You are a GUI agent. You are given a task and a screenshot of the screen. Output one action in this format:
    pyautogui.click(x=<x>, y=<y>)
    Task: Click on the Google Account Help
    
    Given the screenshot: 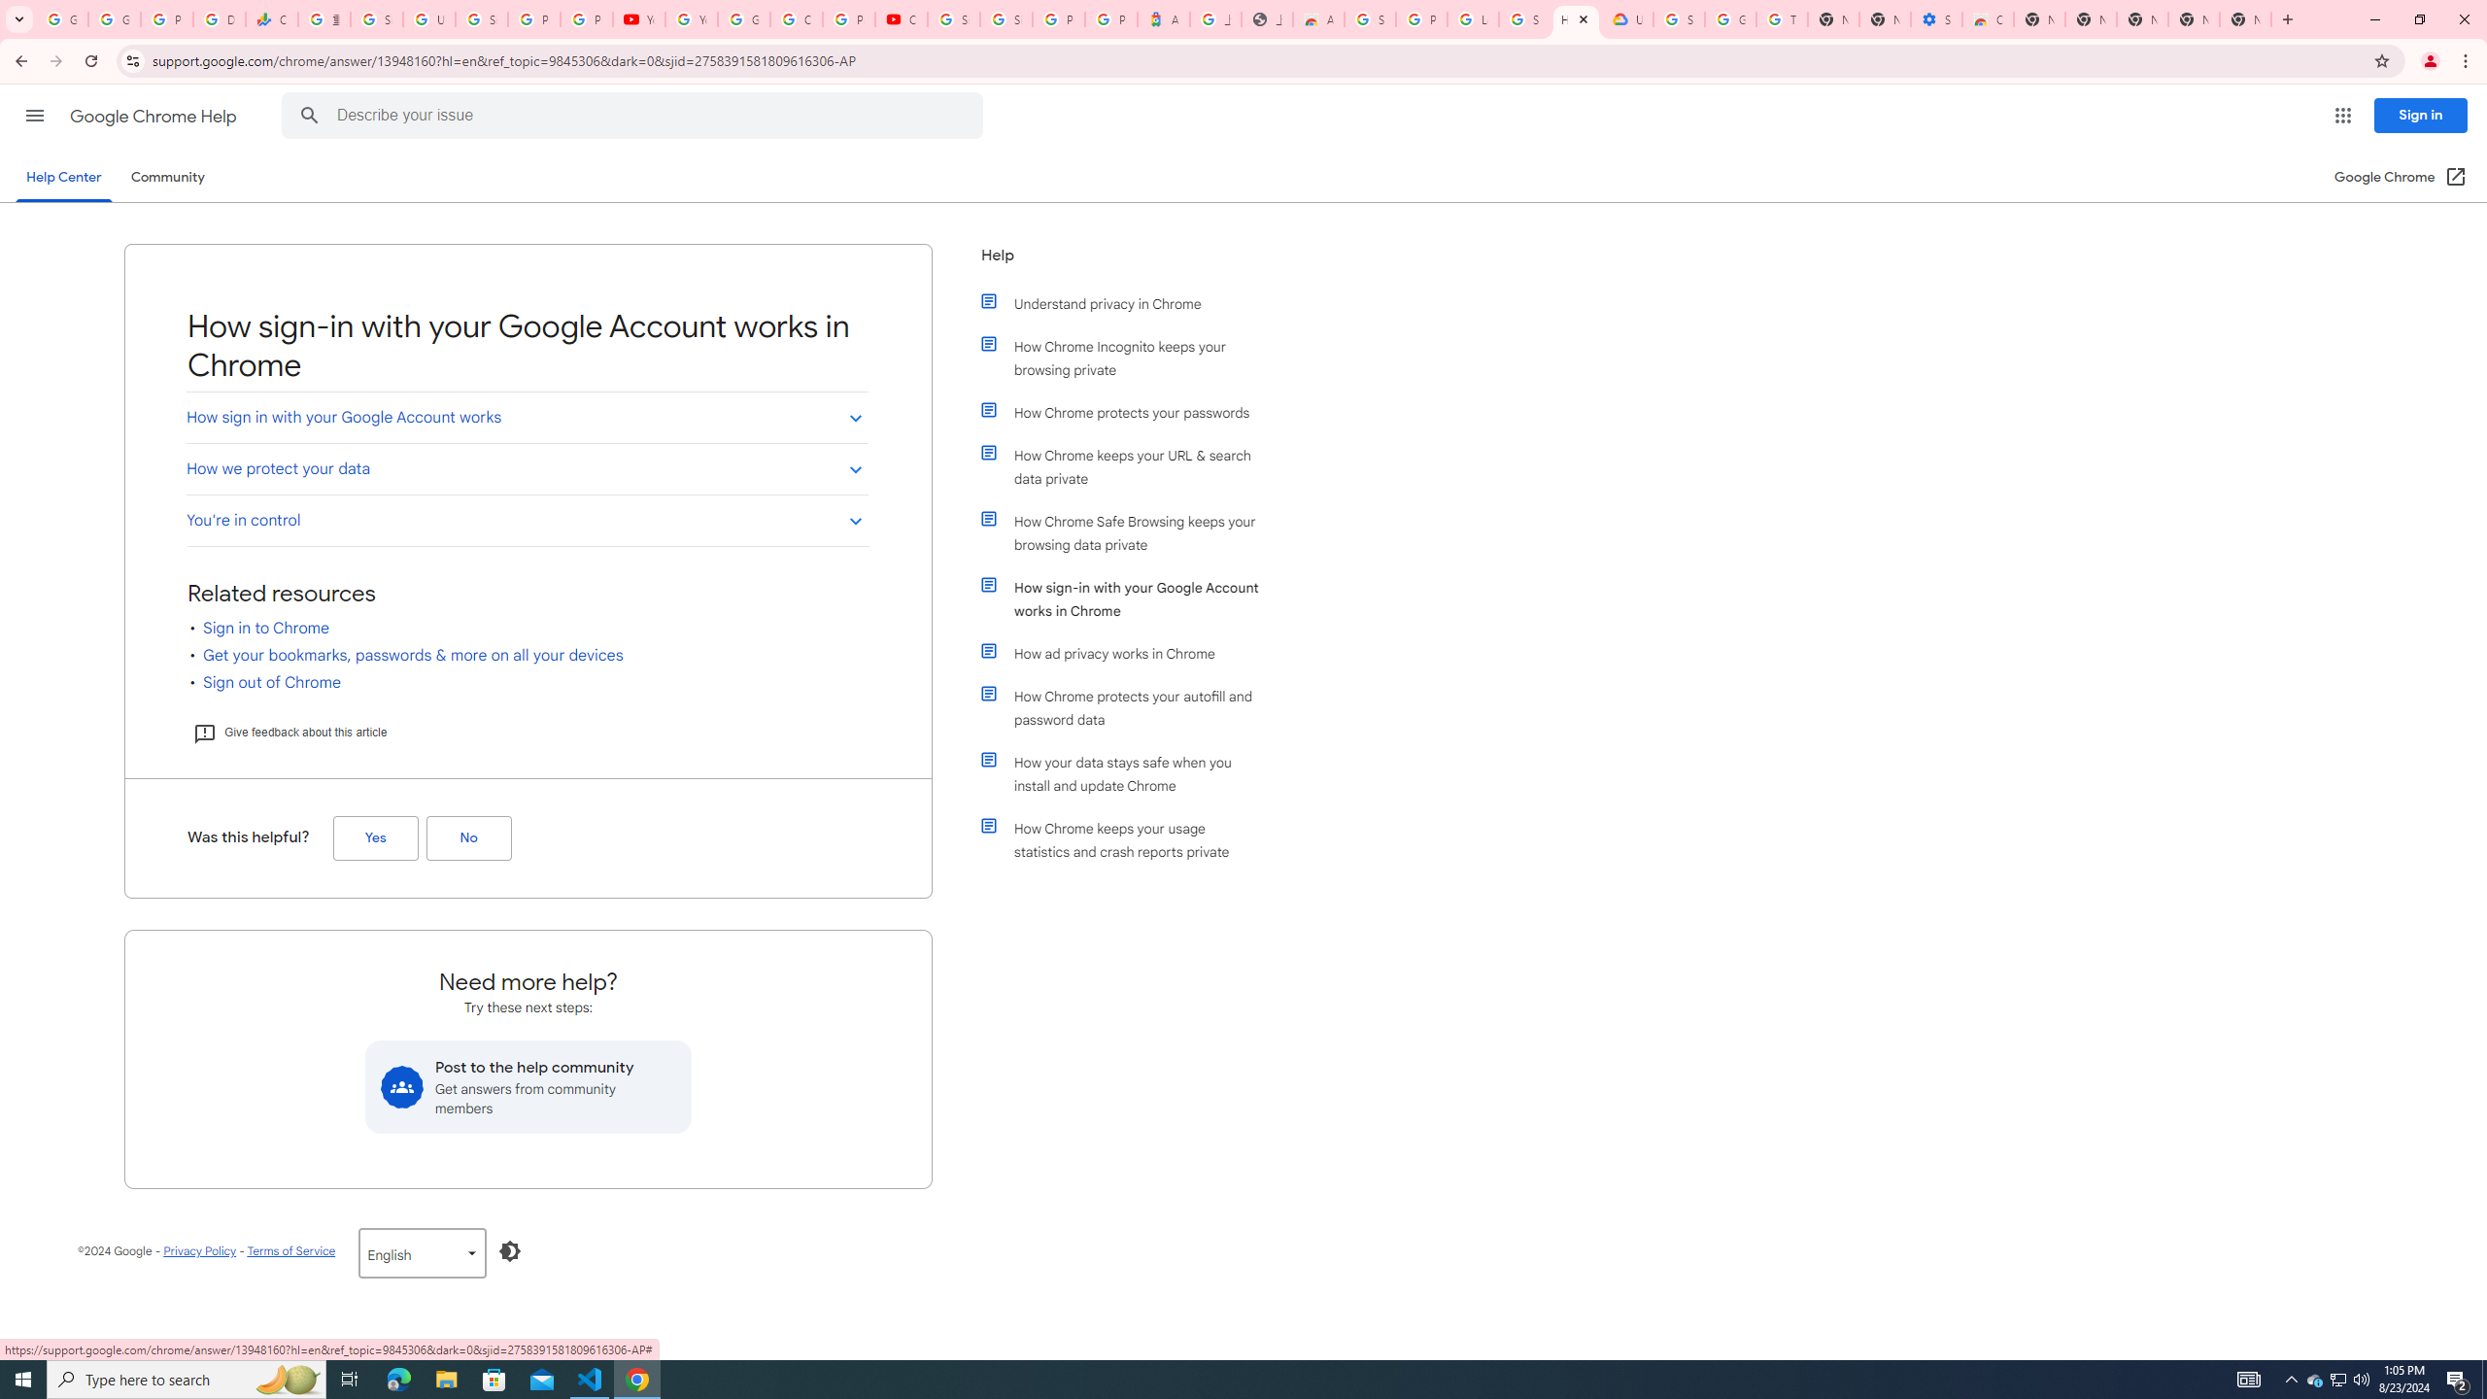 What is the action you would take?
    pyautogui.click(x=743, y=19)
    